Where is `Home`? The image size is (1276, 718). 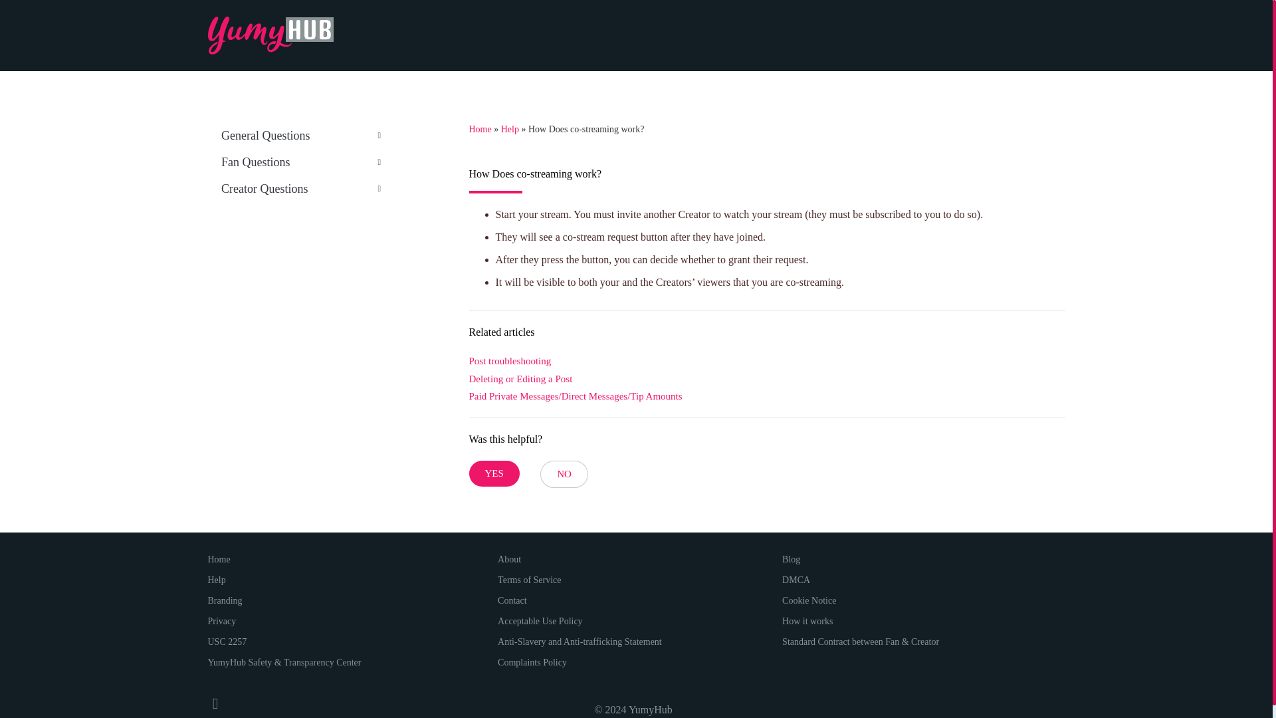
Home is located at coordinates (480, 129).